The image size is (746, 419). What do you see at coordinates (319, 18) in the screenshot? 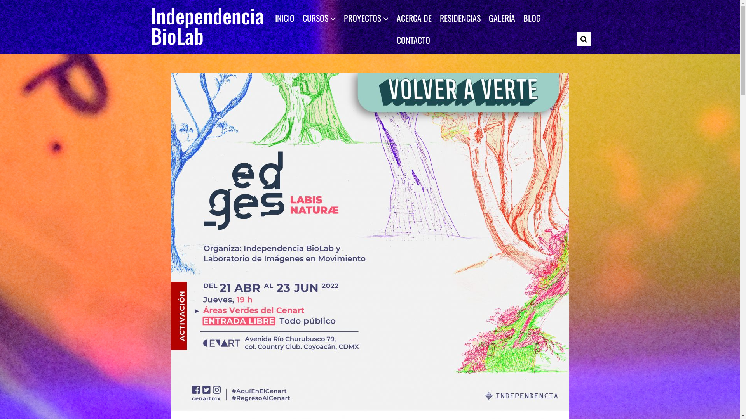
I see `CURSOS` at bounding box center [319, 18].